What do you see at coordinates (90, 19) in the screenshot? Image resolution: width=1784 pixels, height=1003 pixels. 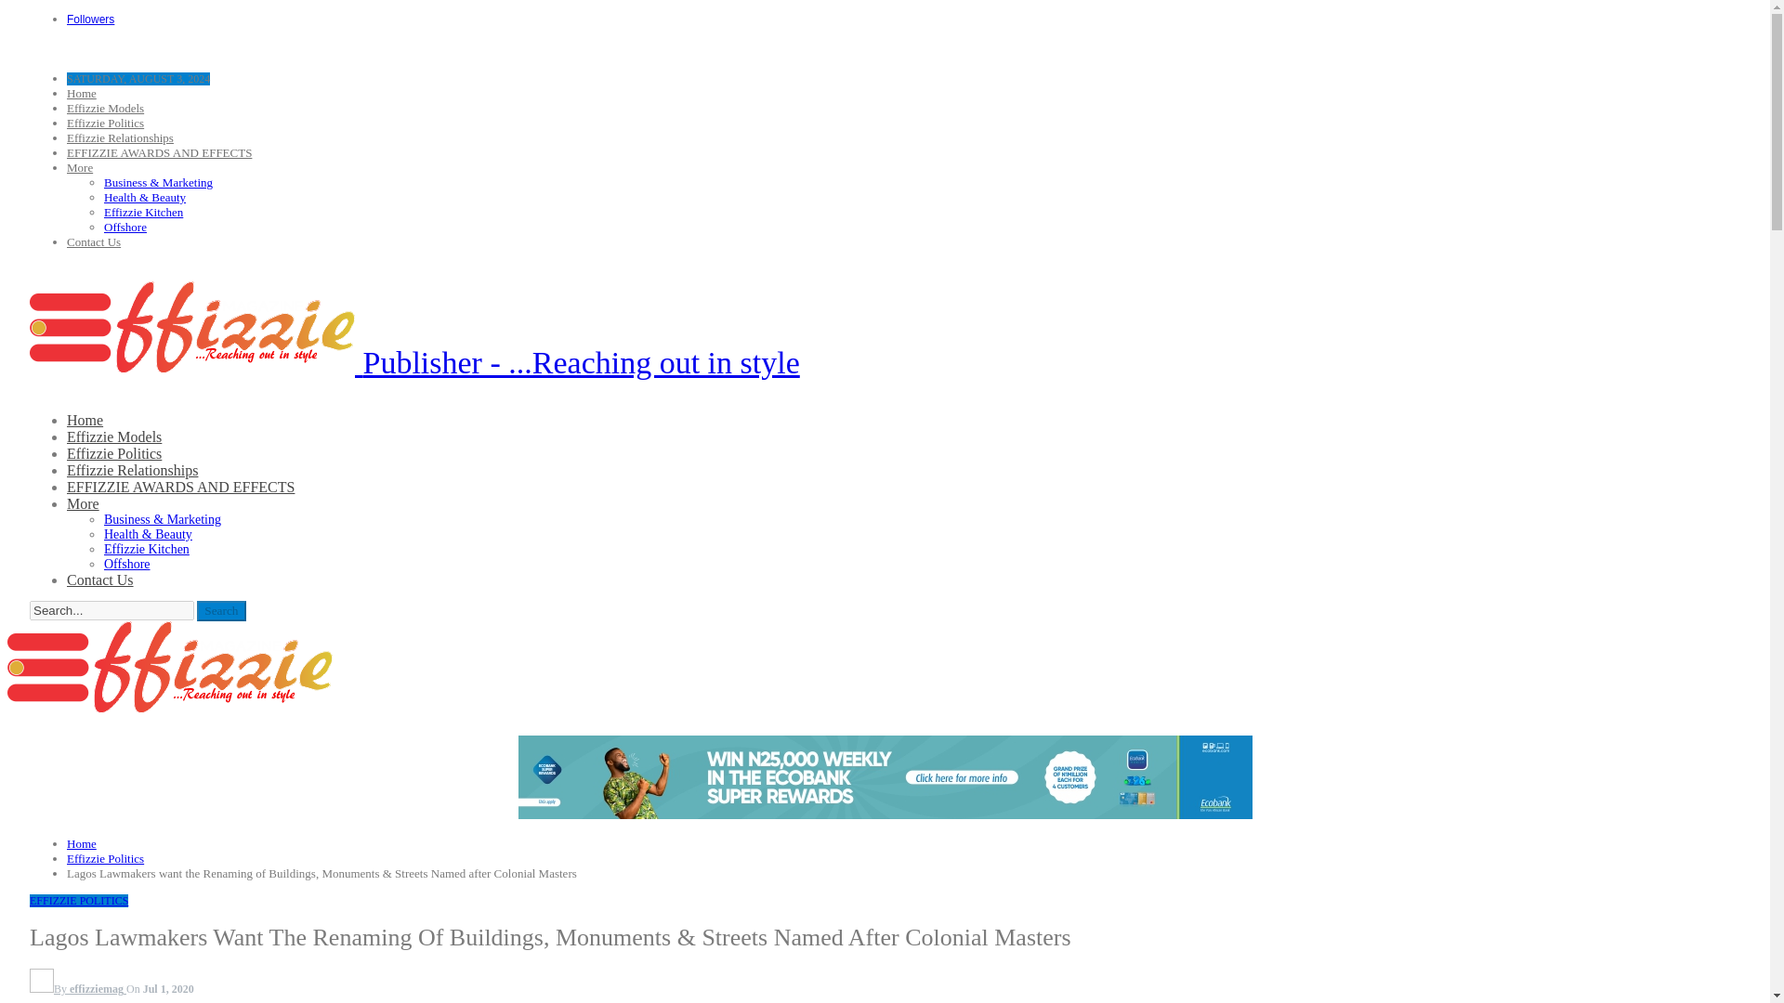 I see `Followers` at bounding box center [90, 19].